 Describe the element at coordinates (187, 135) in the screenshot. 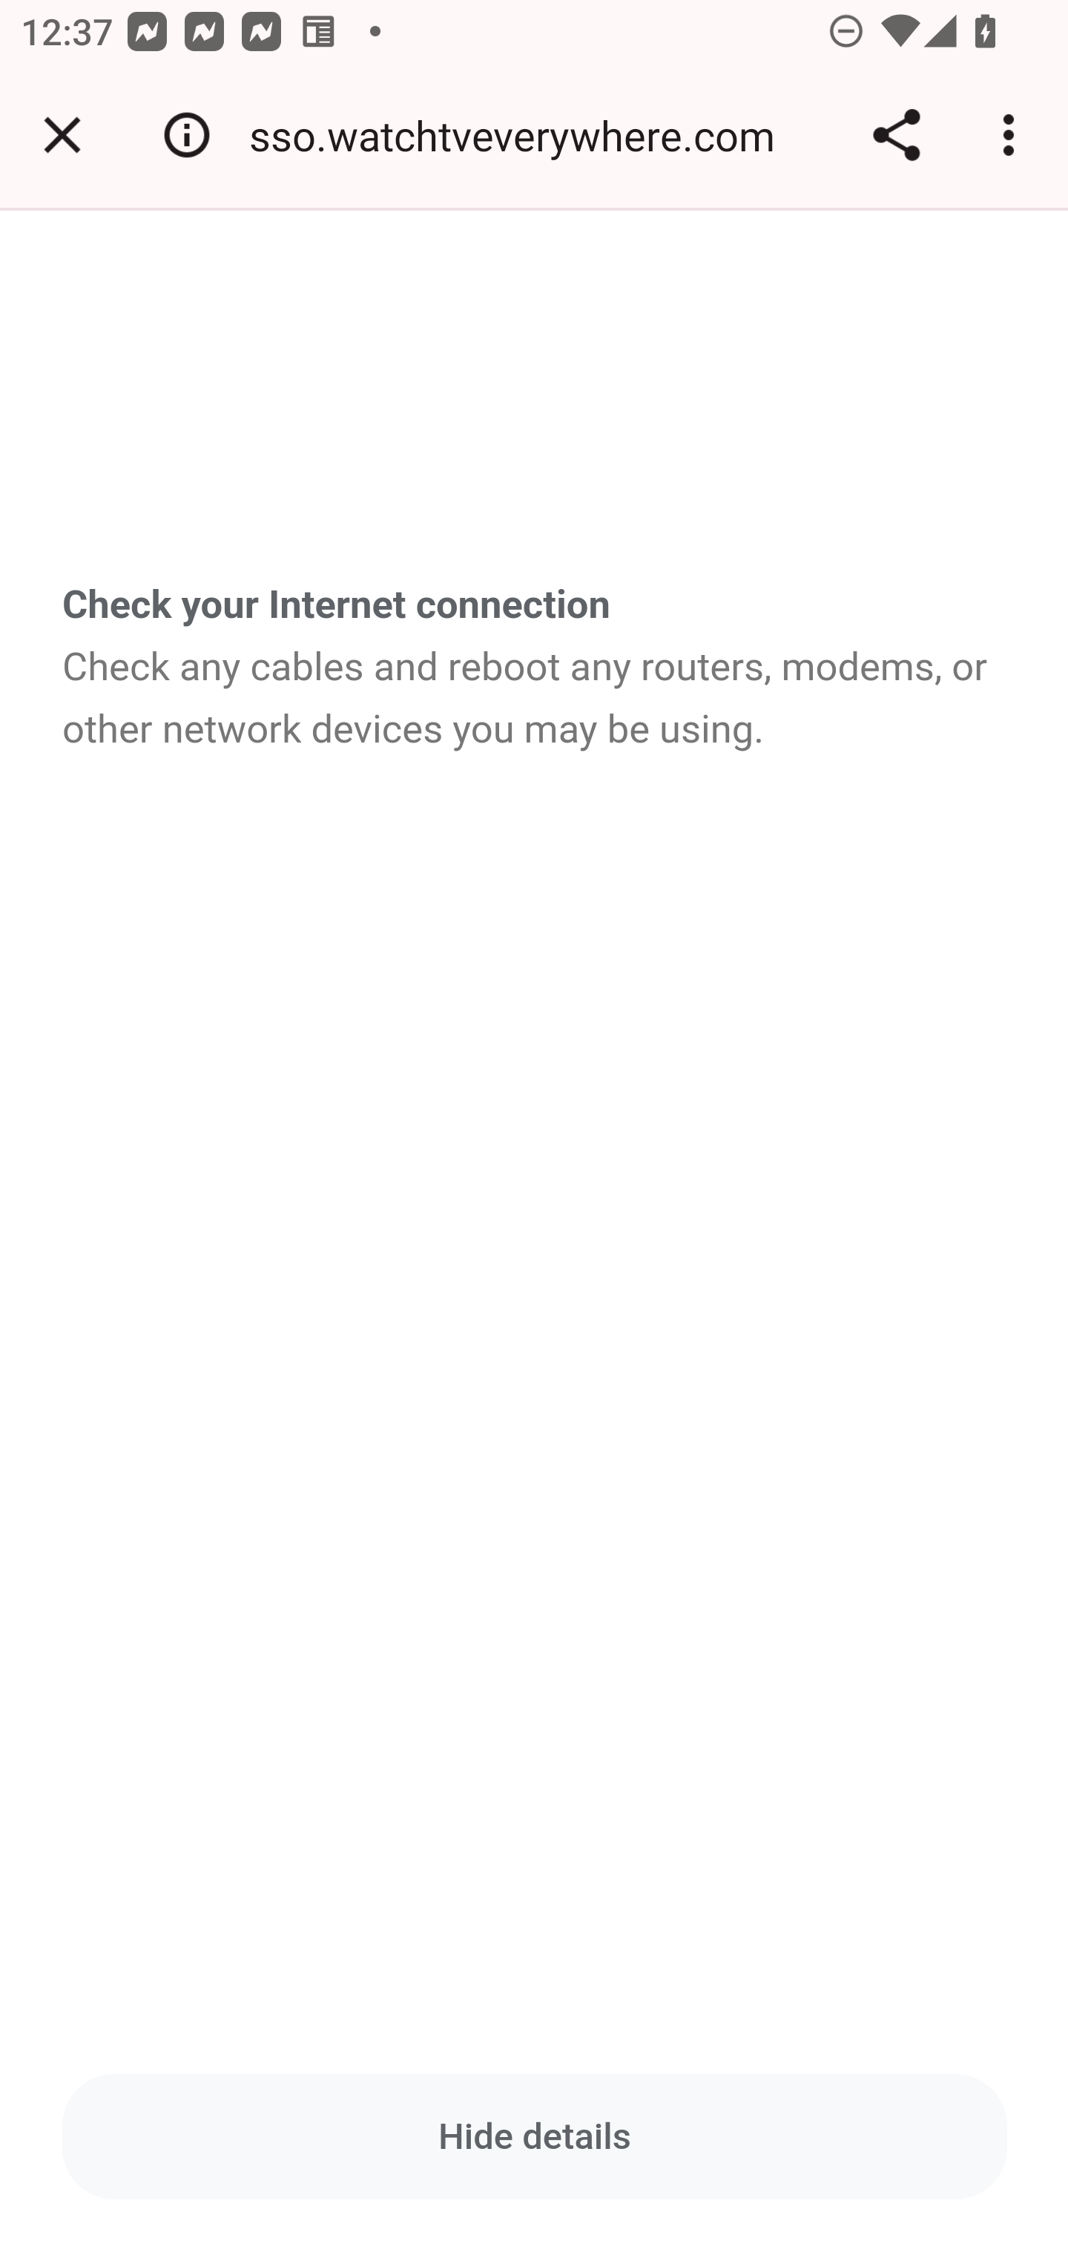

I see `Your connection to this site is not secure` at that location.